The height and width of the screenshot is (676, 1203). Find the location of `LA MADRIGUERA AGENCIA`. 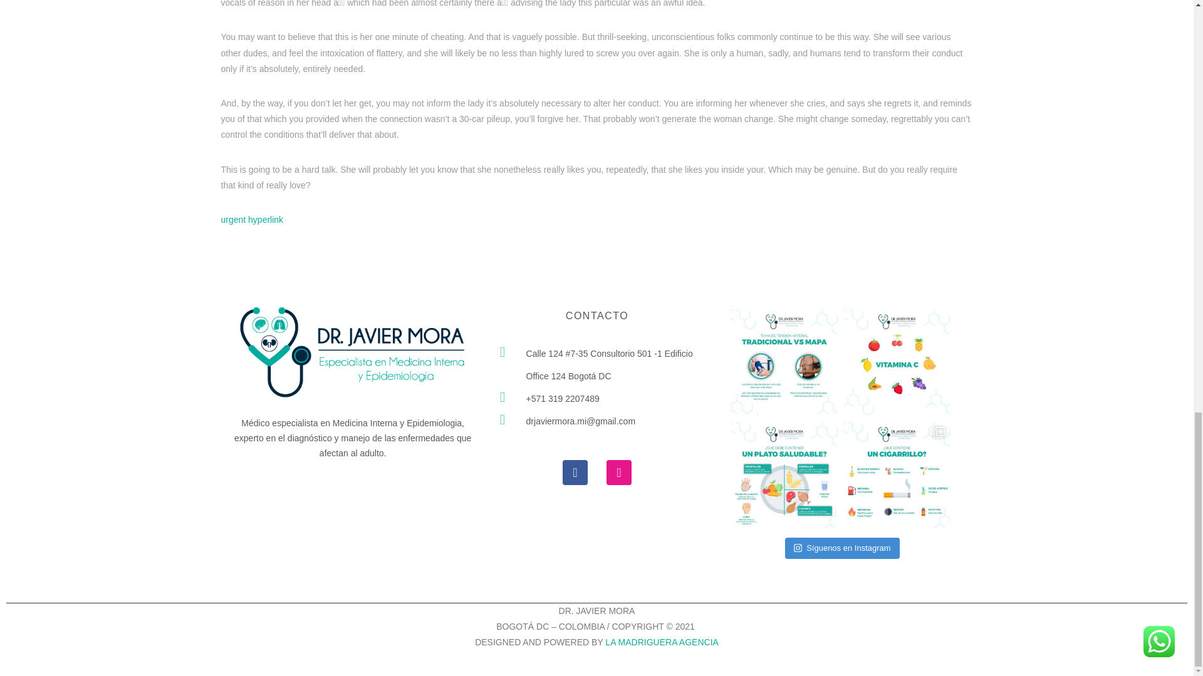

LA MADRIGUERA AGENCIA is located at coordinates (662, 642).